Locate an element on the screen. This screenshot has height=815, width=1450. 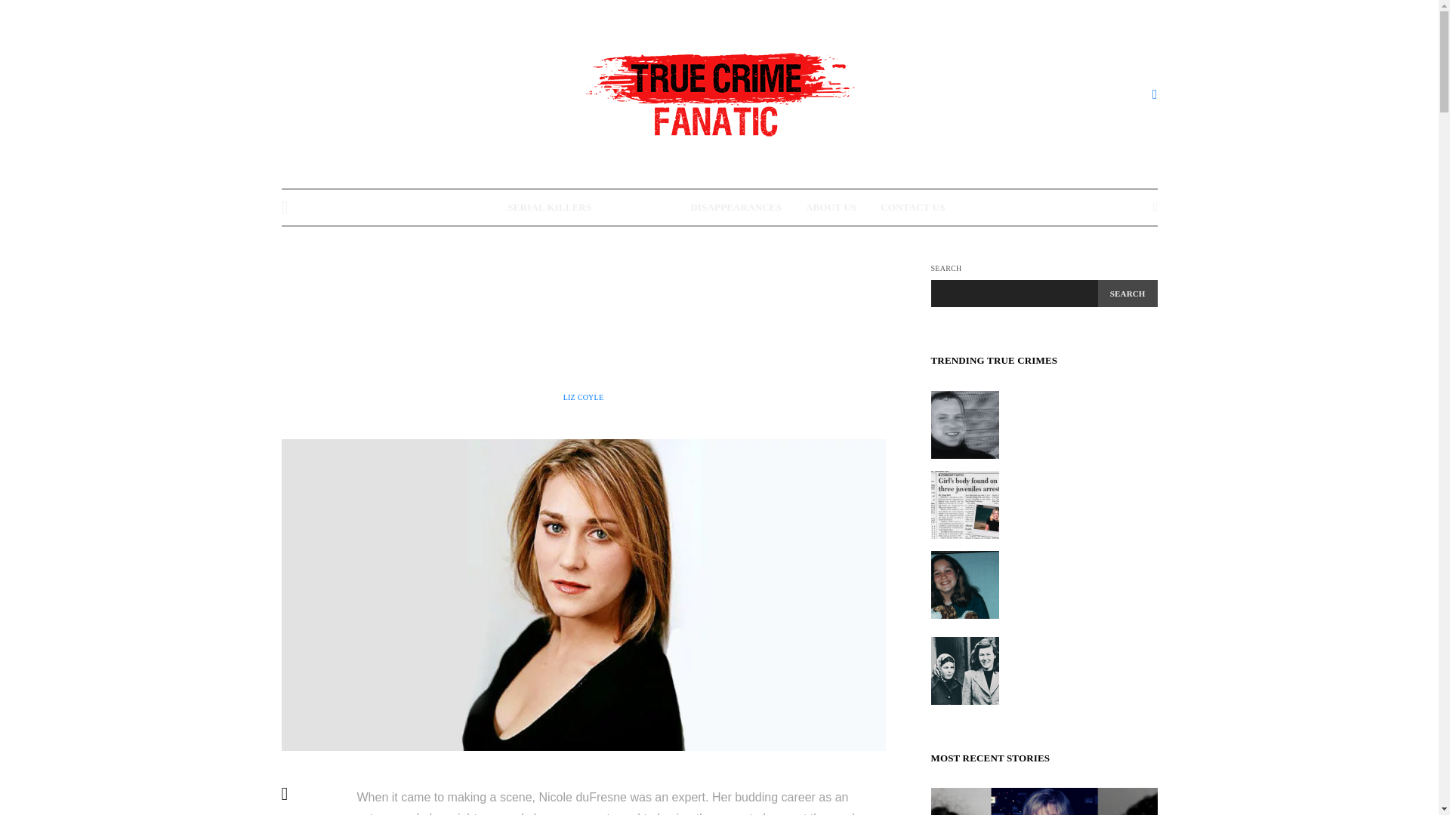
LIZ COYLE is located at coordinates (584, 397).